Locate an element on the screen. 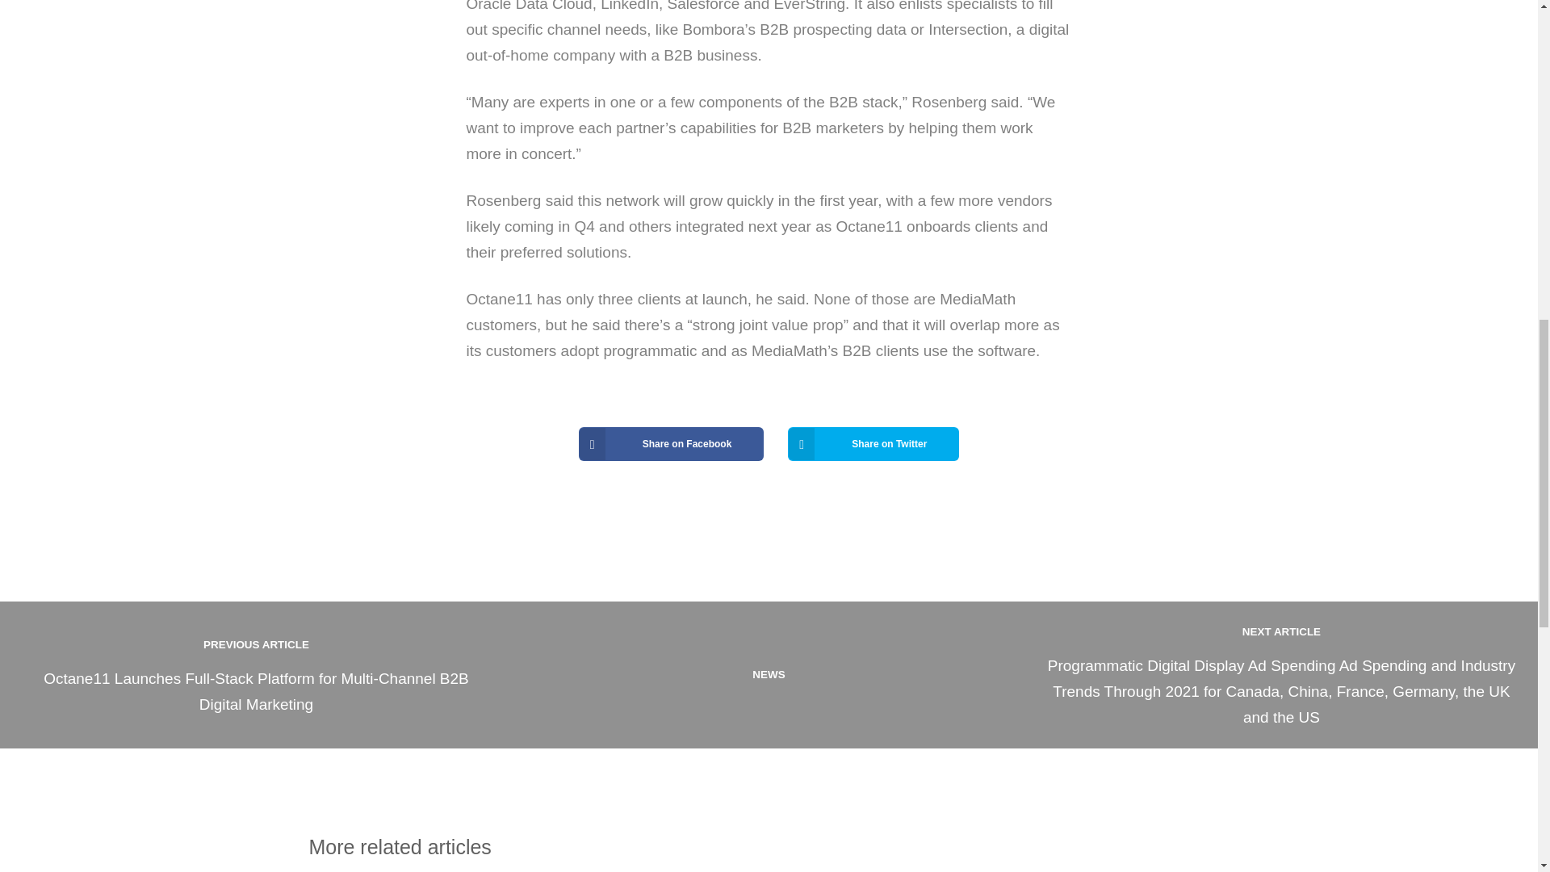  NEWS is located at coordinates (769, 675).